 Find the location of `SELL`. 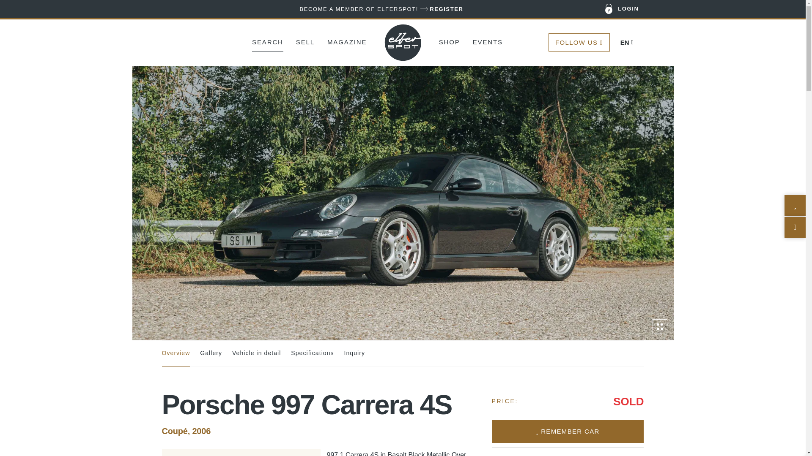

SELL is located at coordinates (305, 41).